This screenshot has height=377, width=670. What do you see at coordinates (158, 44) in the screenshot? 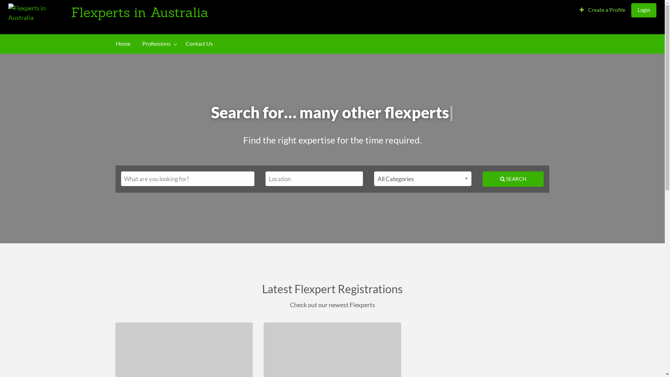
I see `Professions` at bounding box center [158, 44].